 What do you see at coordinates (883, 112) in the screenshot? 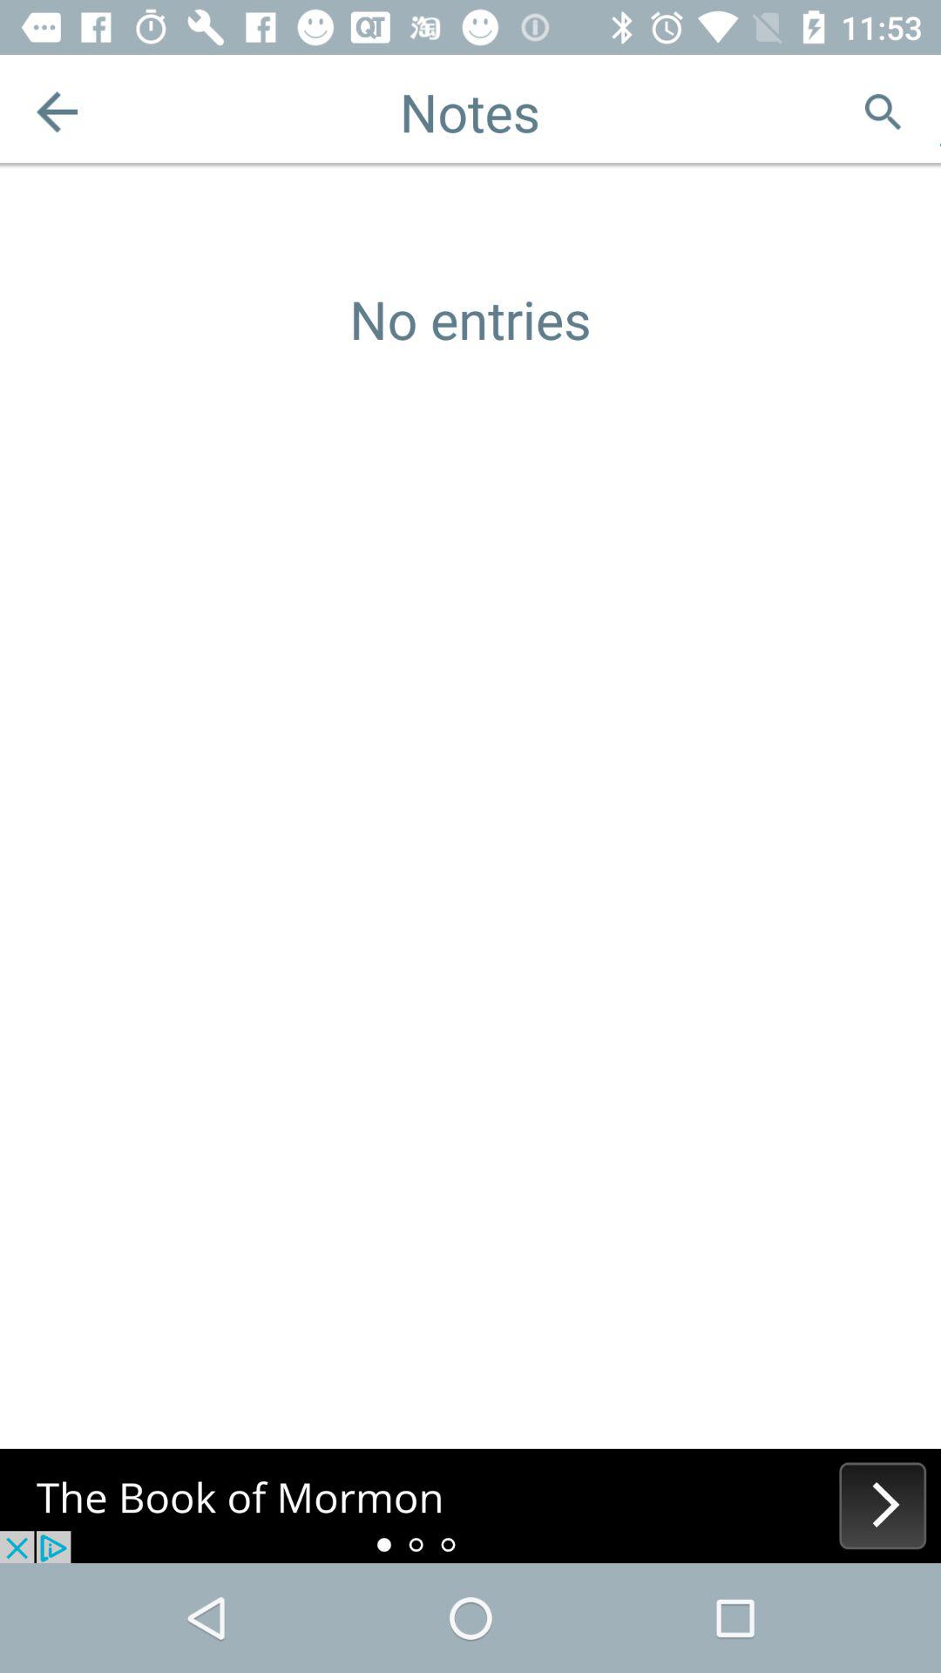
I see `search button` at bounding box center [883, 112].